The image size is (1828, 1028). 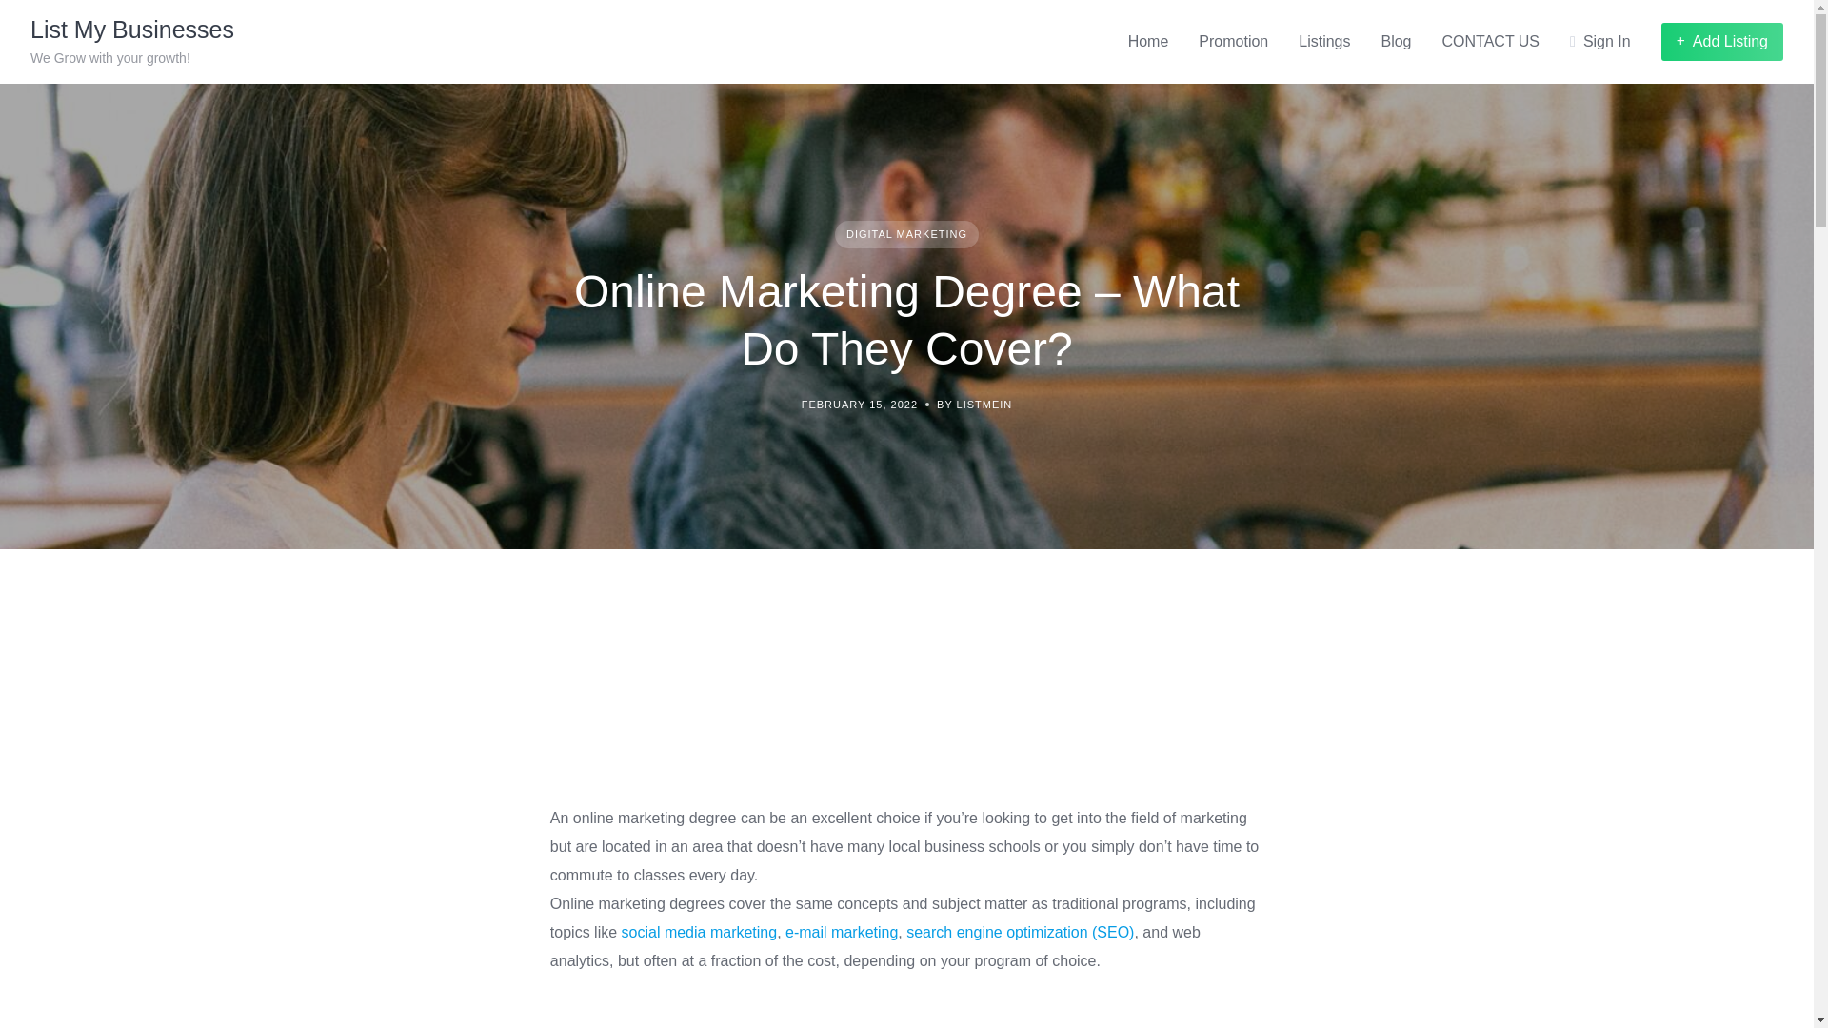 What do you see at coordinates (721, 932) in the screenshot?
I see `media marketing` at bounding box center [721, 932].